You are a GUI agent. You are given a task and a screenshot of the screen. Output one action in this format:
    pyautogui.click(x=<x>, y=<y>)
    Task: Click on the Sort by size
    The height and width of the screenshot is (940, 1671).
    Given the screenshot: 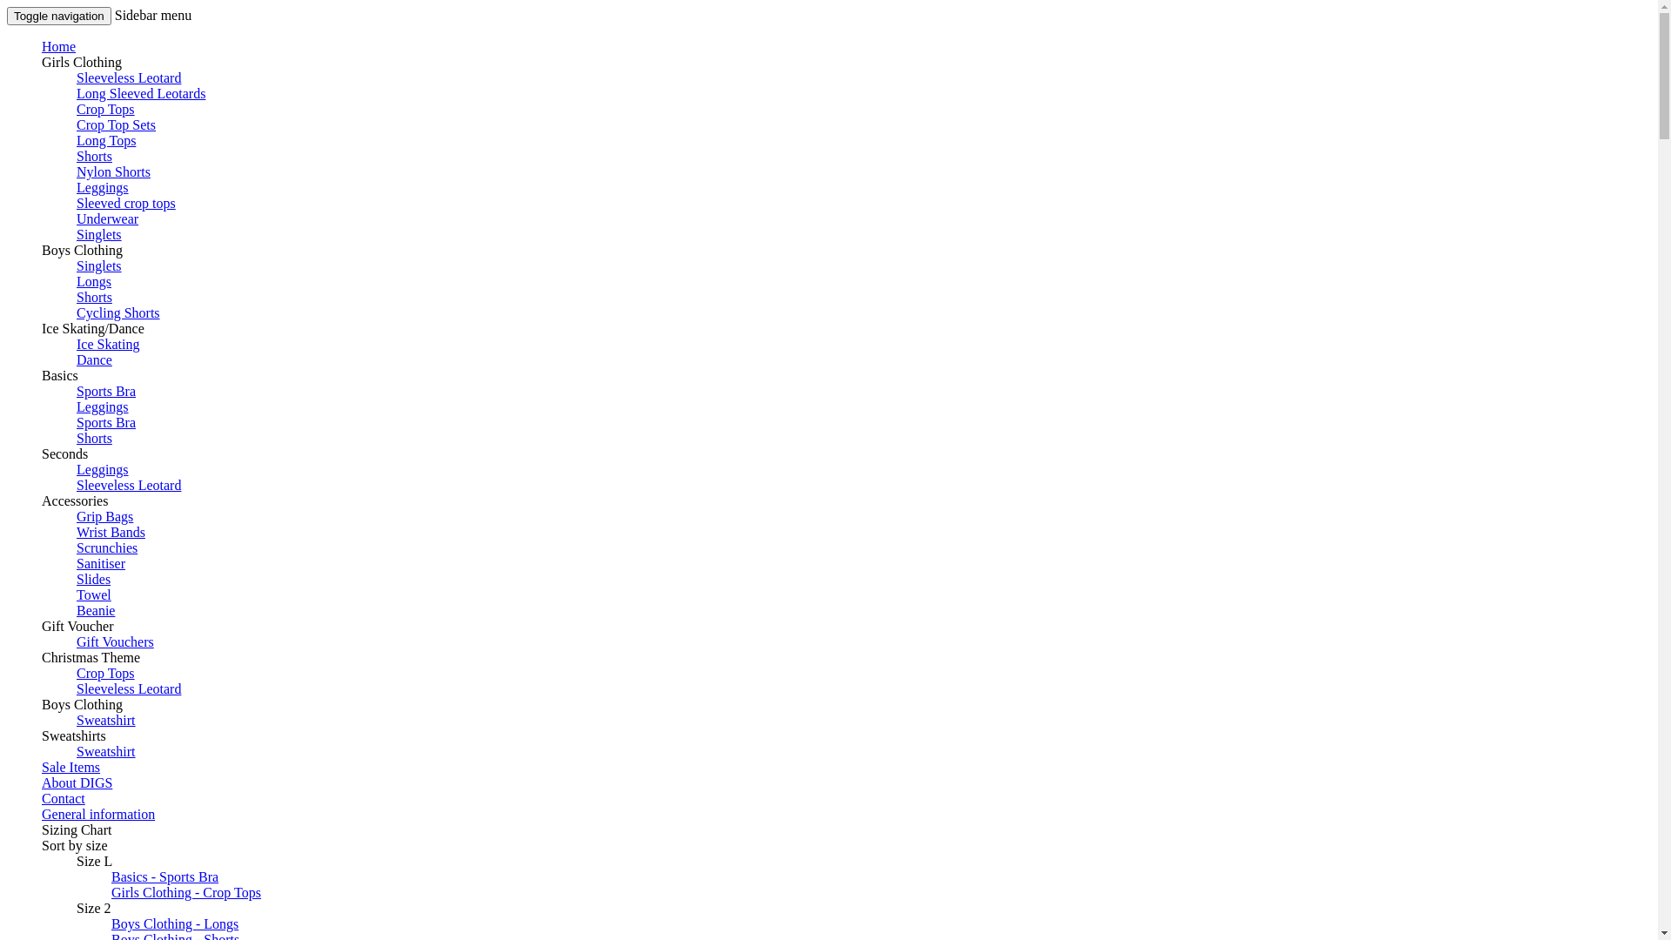 What is the action you would take?
    pyautogui.click(x=75, y=846)
    